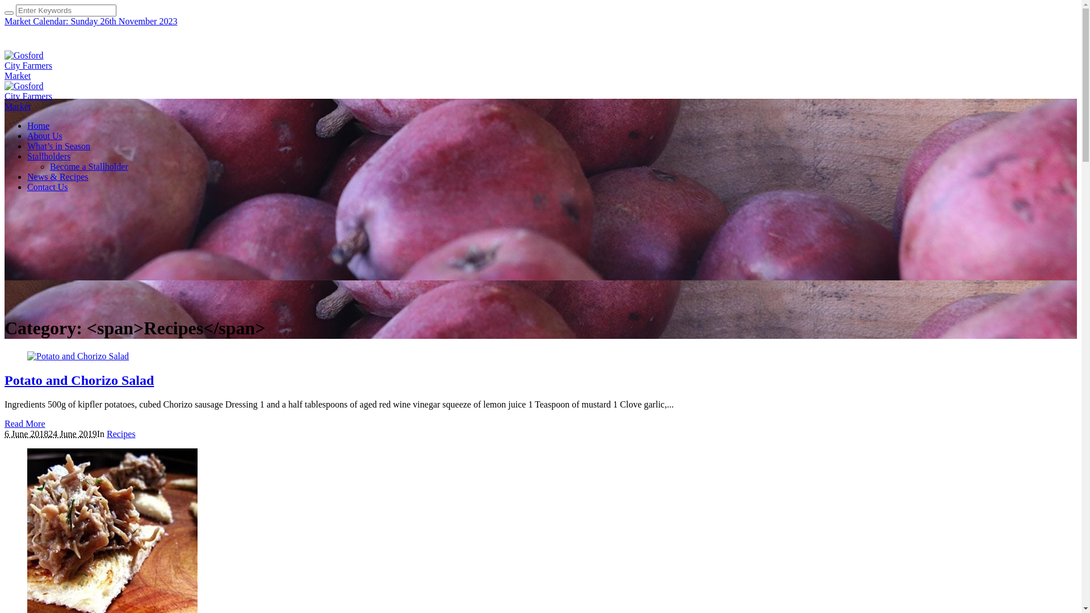 Image resolution: width=1090 pixels, height=613 pixels. Describe the element at coordinates (48, 187) in the screenshot. I see `Contact Us` at that location.